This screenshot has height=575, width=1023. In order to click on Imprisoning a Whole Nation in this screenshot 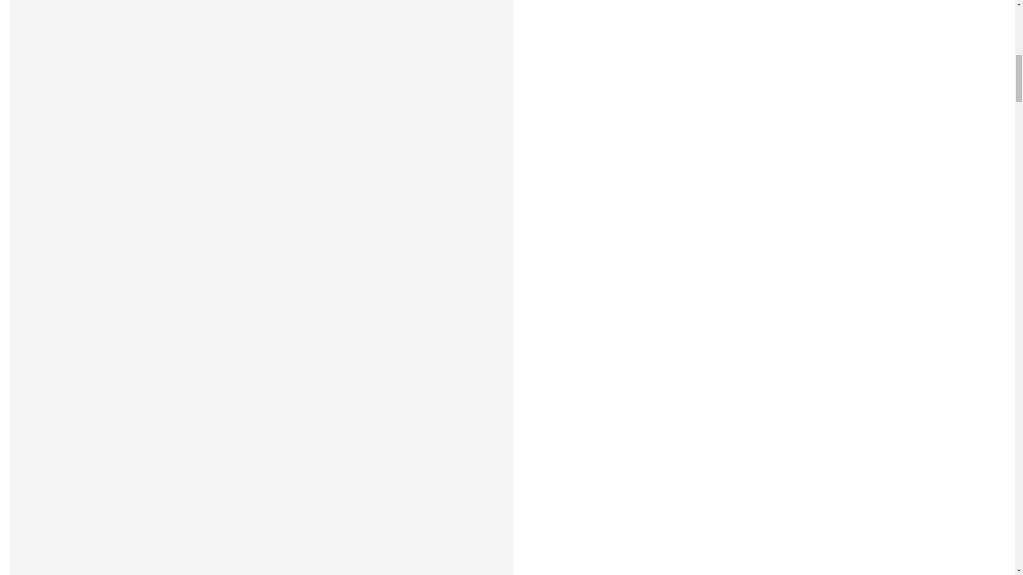, I will do `click(261, 203)`.